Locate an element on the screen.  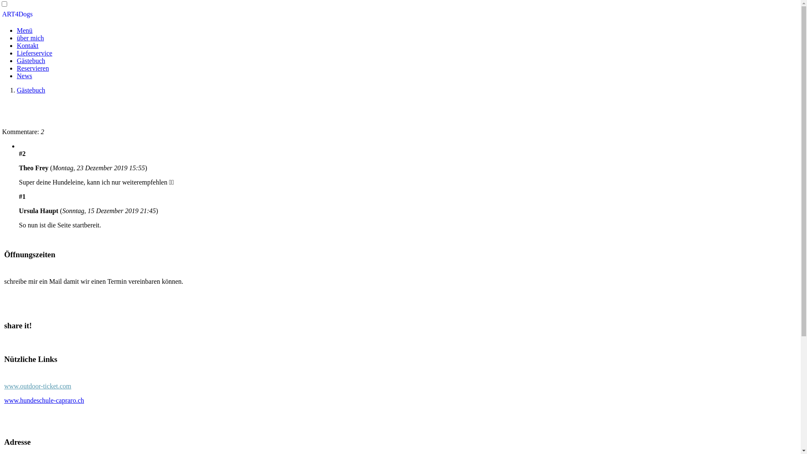
ART4Dogs is located at coordinates (18, 14).